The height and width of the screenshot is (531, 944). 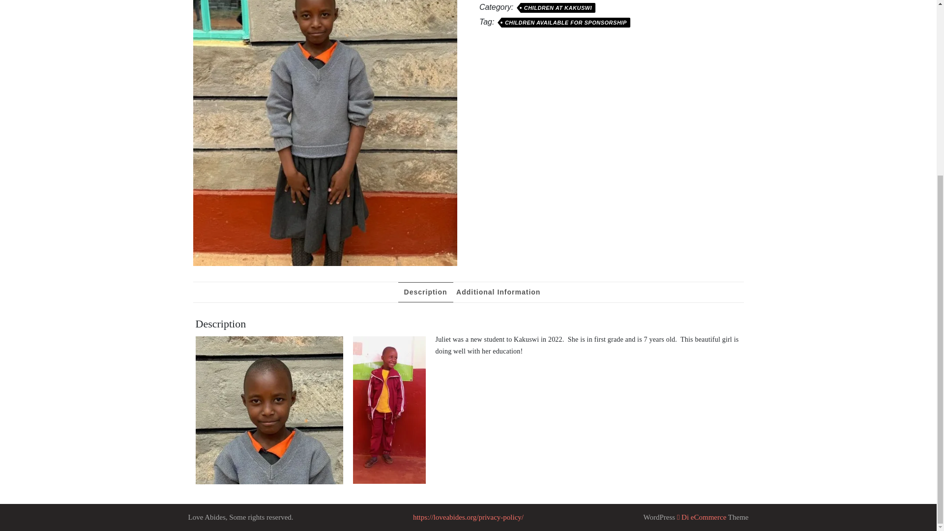 What do you see at coordinates (565, 23) in the screenshot?
I see `CHILDREN AVAILABLE FOR SPONSORSHIP` at bounding box center [565, 23].